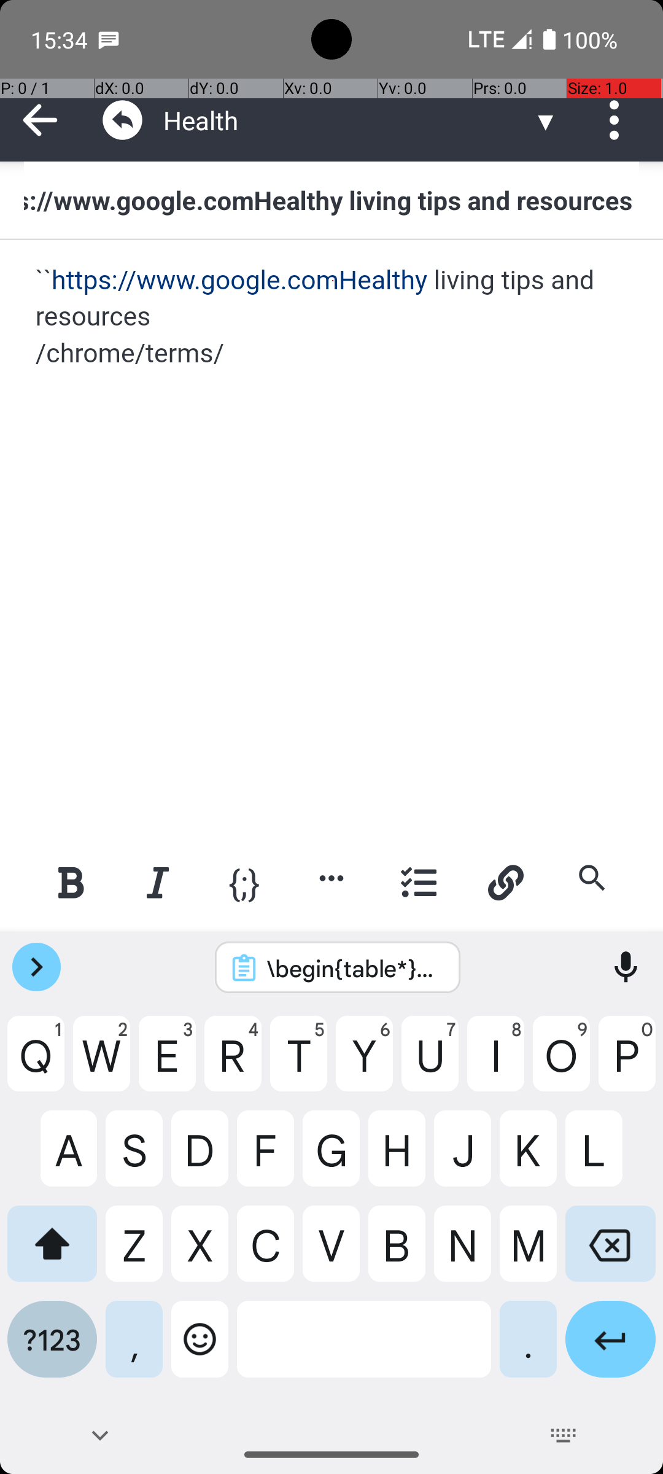  Describe the element at coordinates (333, 317) in the screenshot. I see ```https://www.google.comHealthy living tips and resources
/chrome/terms/` at that location.